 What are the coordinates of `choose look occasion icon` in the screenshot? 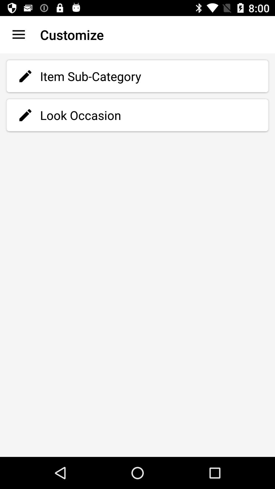 It's located at (137, 115).